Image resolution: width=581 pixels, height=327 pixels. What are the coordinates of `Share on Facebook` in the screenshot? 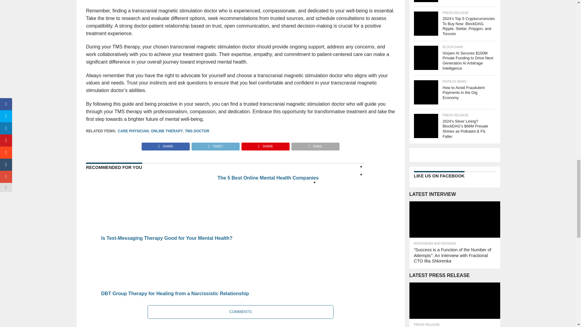 It's located at (166, 145).